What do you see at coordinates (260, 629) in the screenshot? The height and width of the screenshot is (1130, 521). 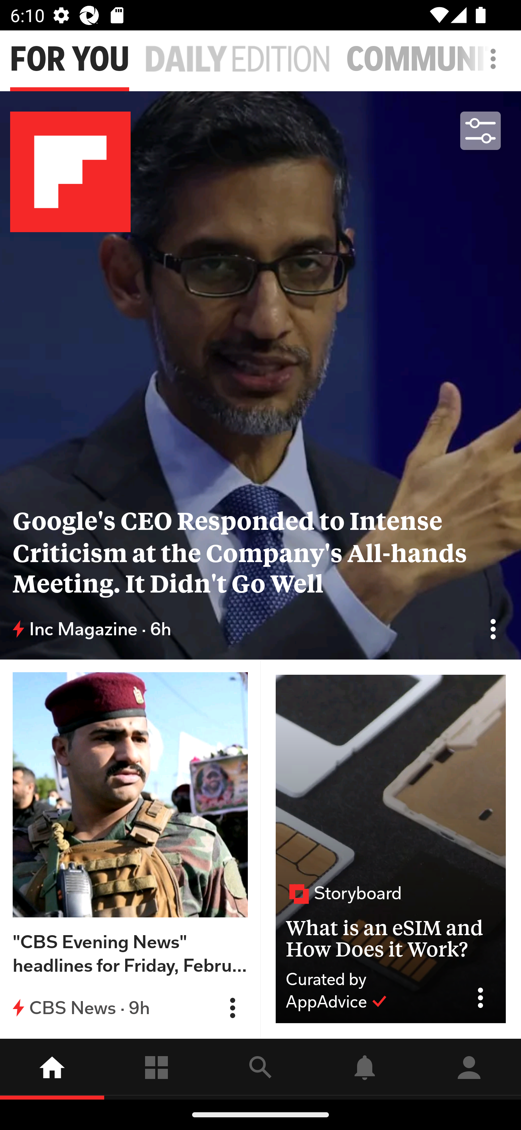 I see `Inc Magazine · 6h Flip into Magazine` at bounding box center [260, 629].